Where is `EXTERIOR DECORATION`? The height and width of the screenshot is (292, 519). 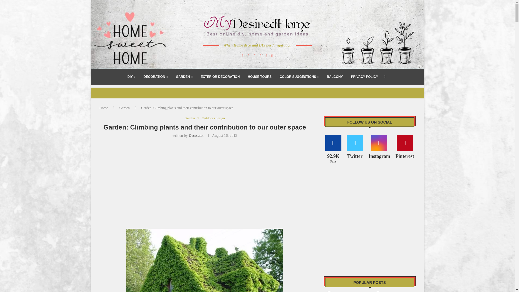 EXTERIOR DECORATION is located at coordinates (220, 77).